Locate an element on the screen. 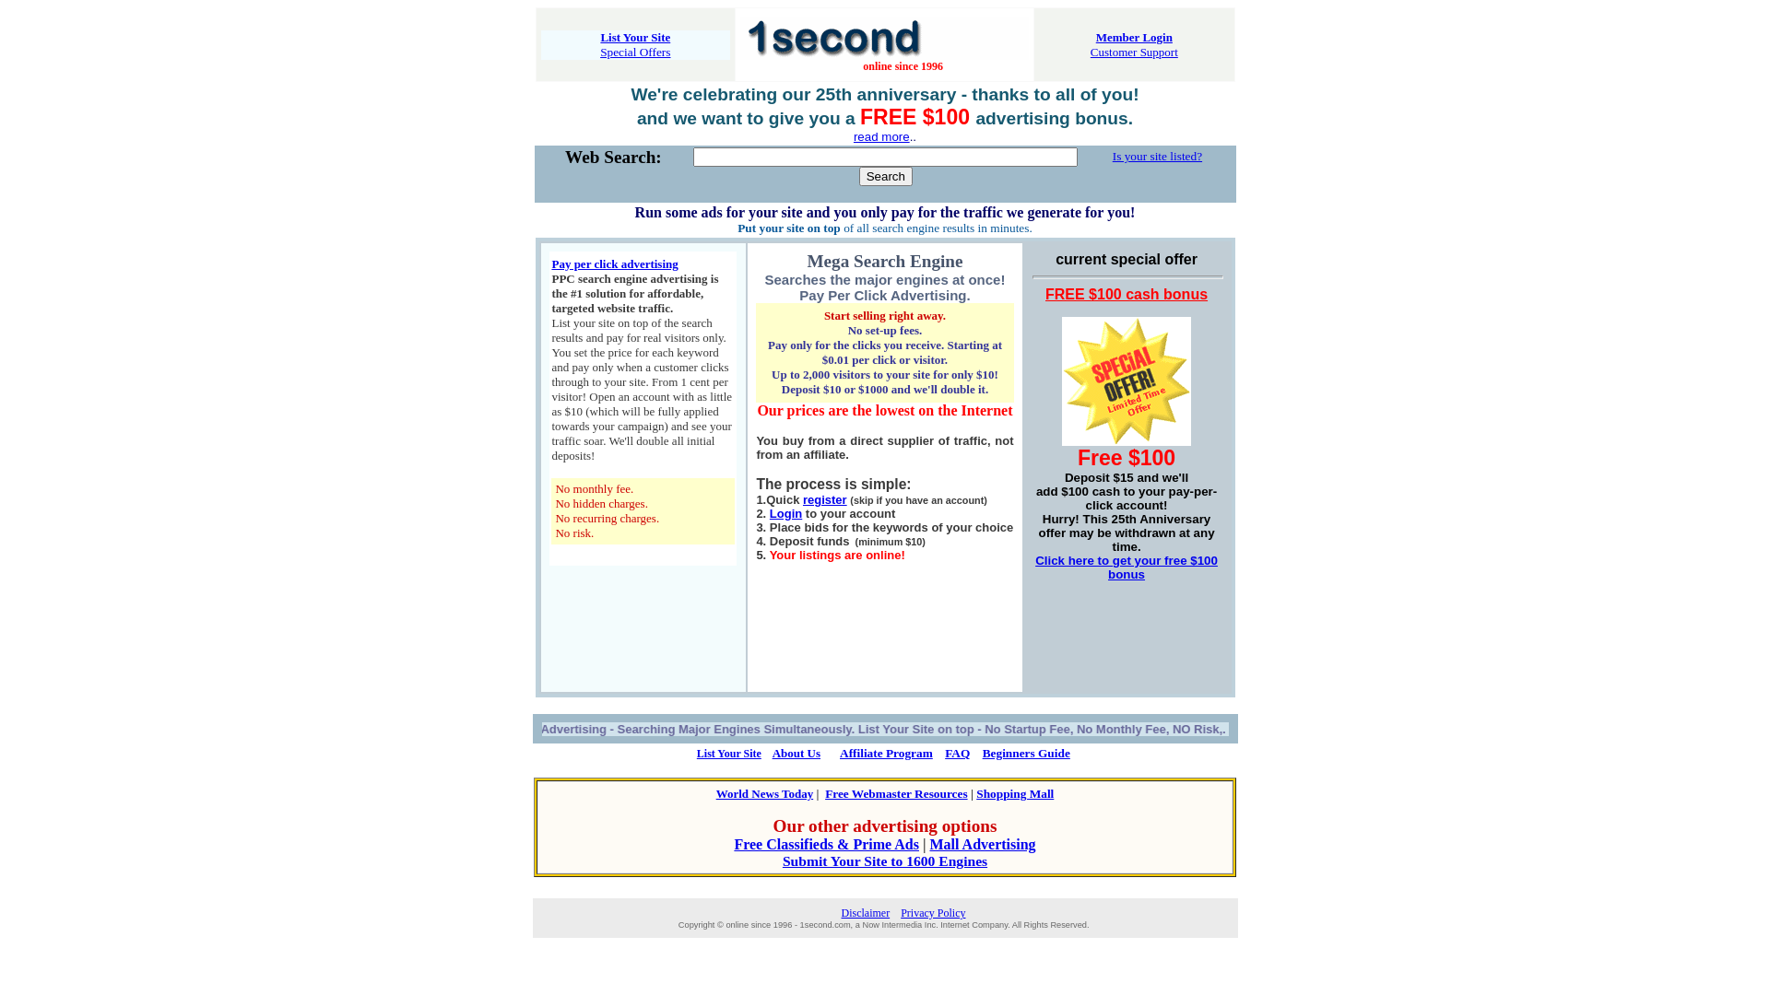  About Us is located at coordinates (796, 754).